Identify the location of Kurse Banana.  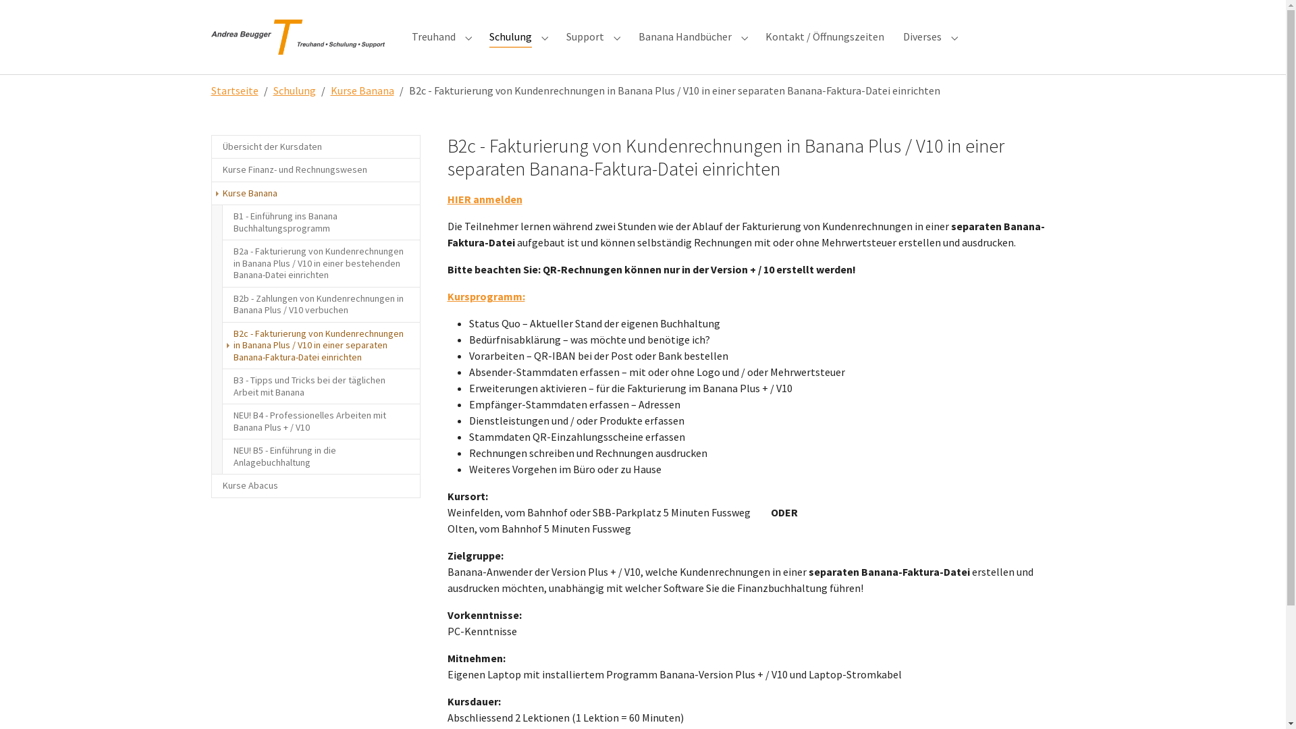
(362, 90).